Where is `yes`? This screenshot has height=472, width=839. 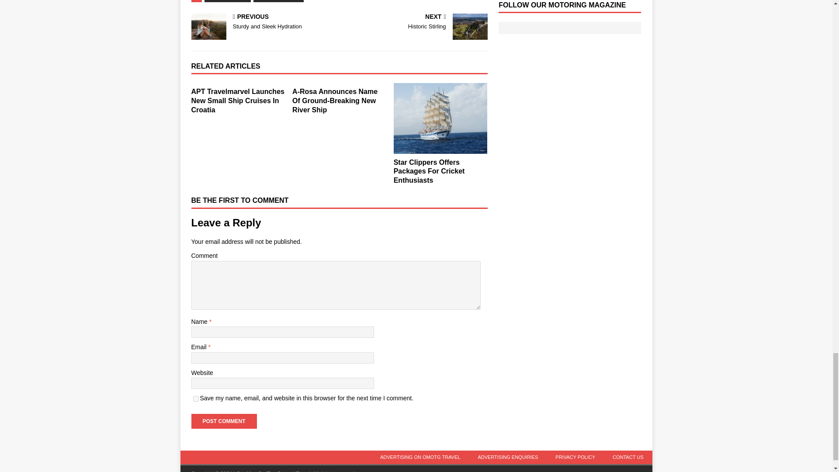
yes is located at coordinates (196, 399).